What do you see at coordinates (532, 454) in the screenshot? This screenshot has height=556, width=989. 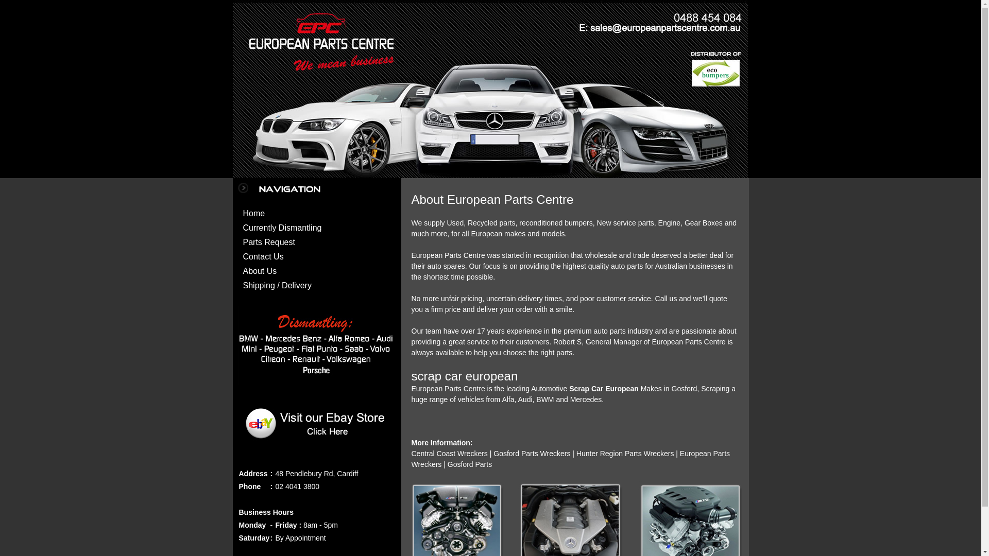 I see `Gosford Parts Wreckers` at bounding box center [532, 454].